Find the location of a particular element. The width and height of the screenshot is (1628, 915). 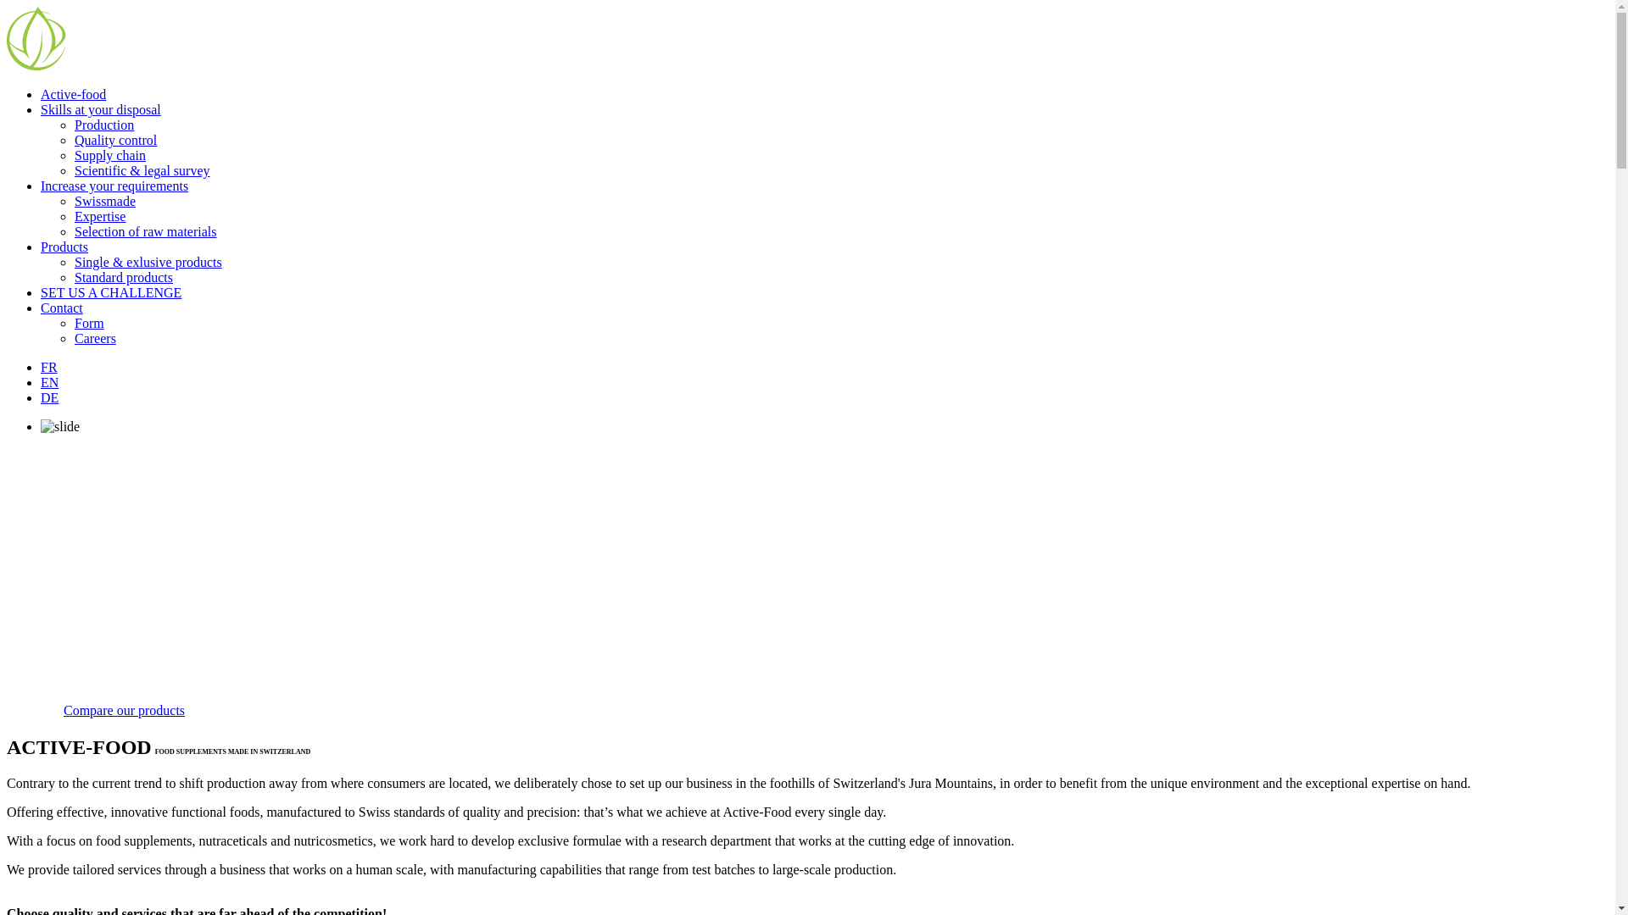

Skills at your disposal is located at coordinates (101, 110).